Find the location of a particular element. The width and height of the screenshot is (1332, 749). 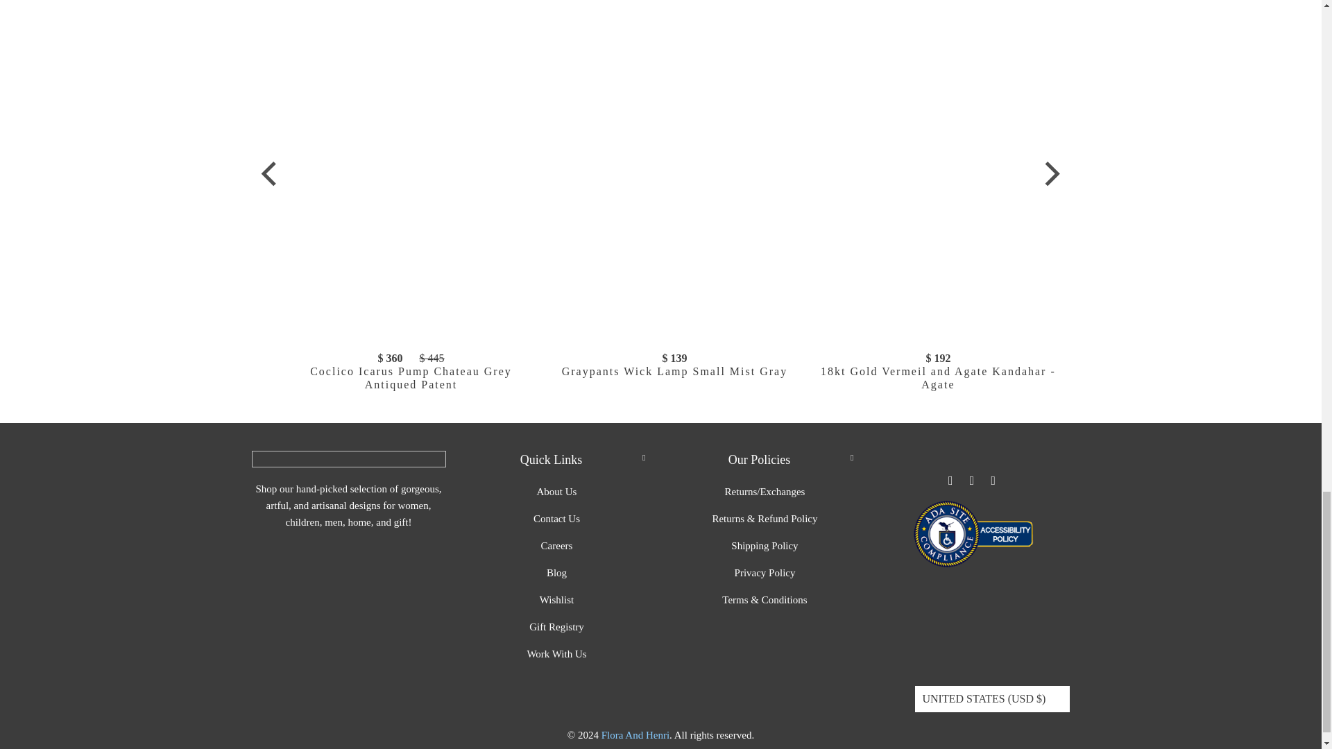

flora and henri is located at coordinates (635, 735).